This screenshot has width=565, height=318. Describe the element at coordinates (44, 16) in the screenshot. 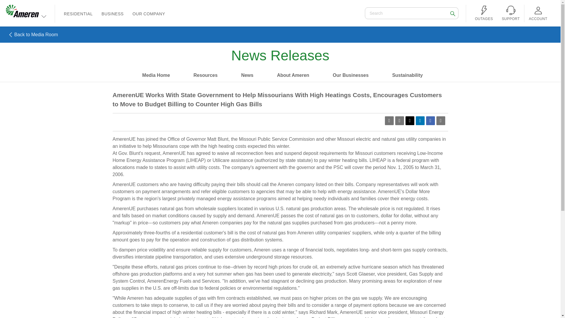

I see `Facebook Share` at that location.